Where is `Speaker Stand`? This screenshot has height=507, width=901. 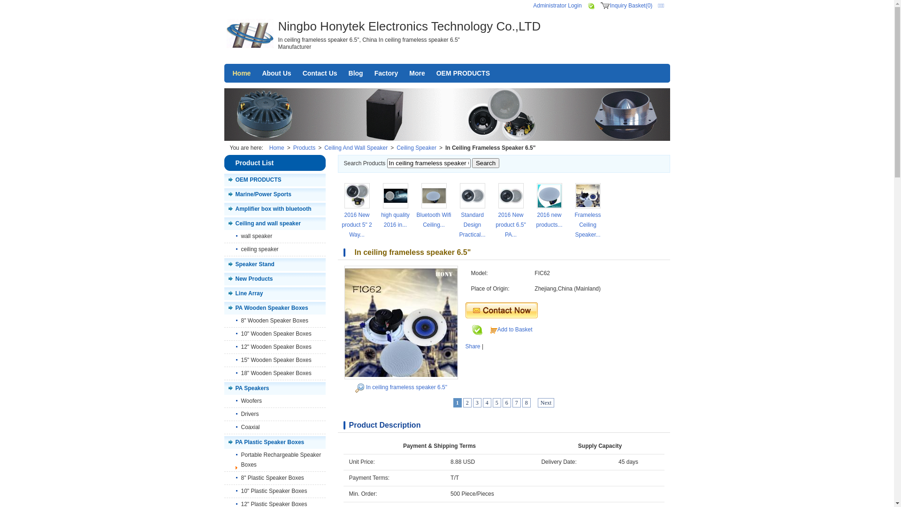 Speaker Stand is located at coordinates (275, 265).